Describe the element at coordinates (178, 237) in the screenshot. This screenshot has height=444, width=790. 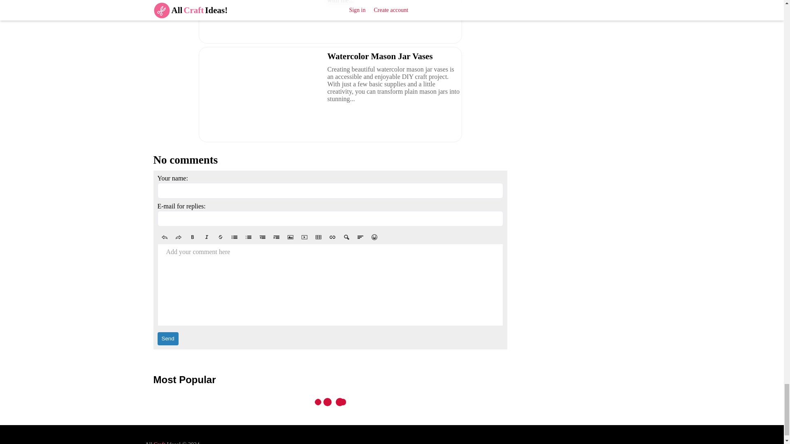
I see `Redo` at that location.